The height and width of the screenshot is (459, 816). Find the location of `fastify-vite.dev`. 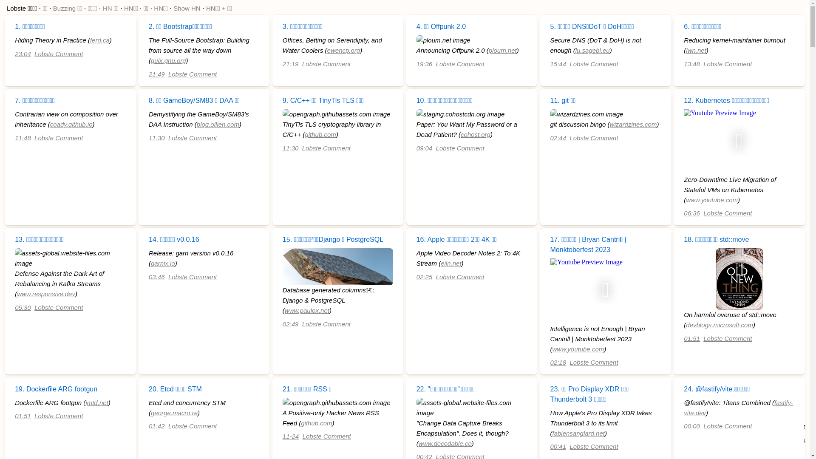

fastify-vite.dev is located at coordinates (739, 408).